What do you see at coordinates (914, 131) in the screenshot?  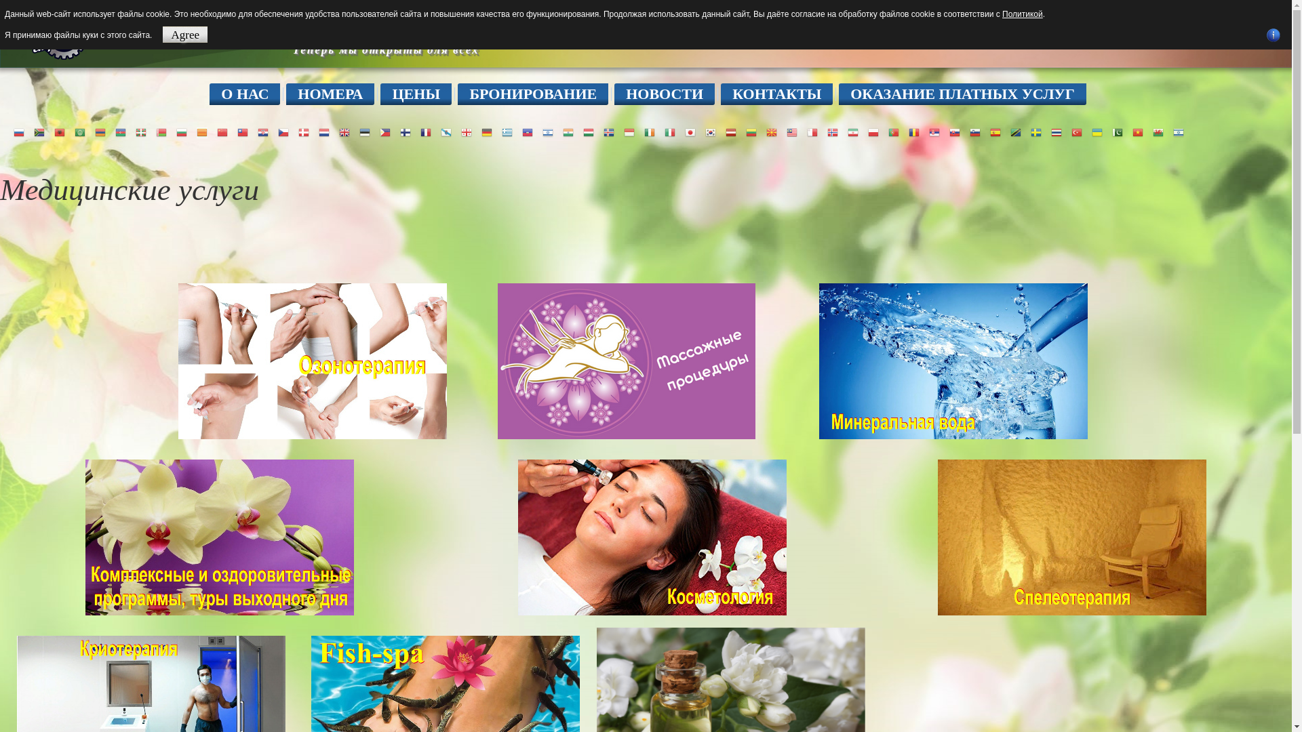 I see `Romanian` at bounding box center [914, 131].